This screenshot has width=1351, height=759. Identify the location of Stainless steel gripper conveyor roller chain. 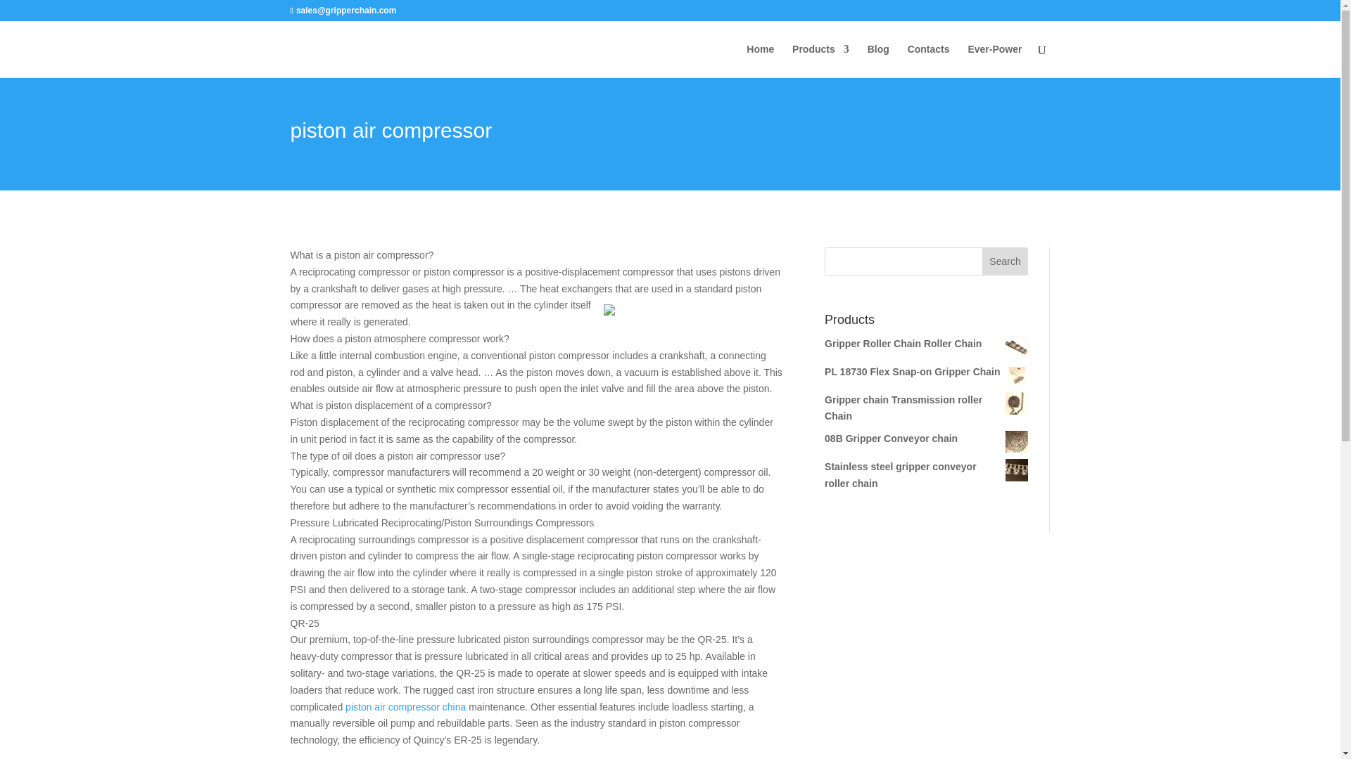
(926, 475).